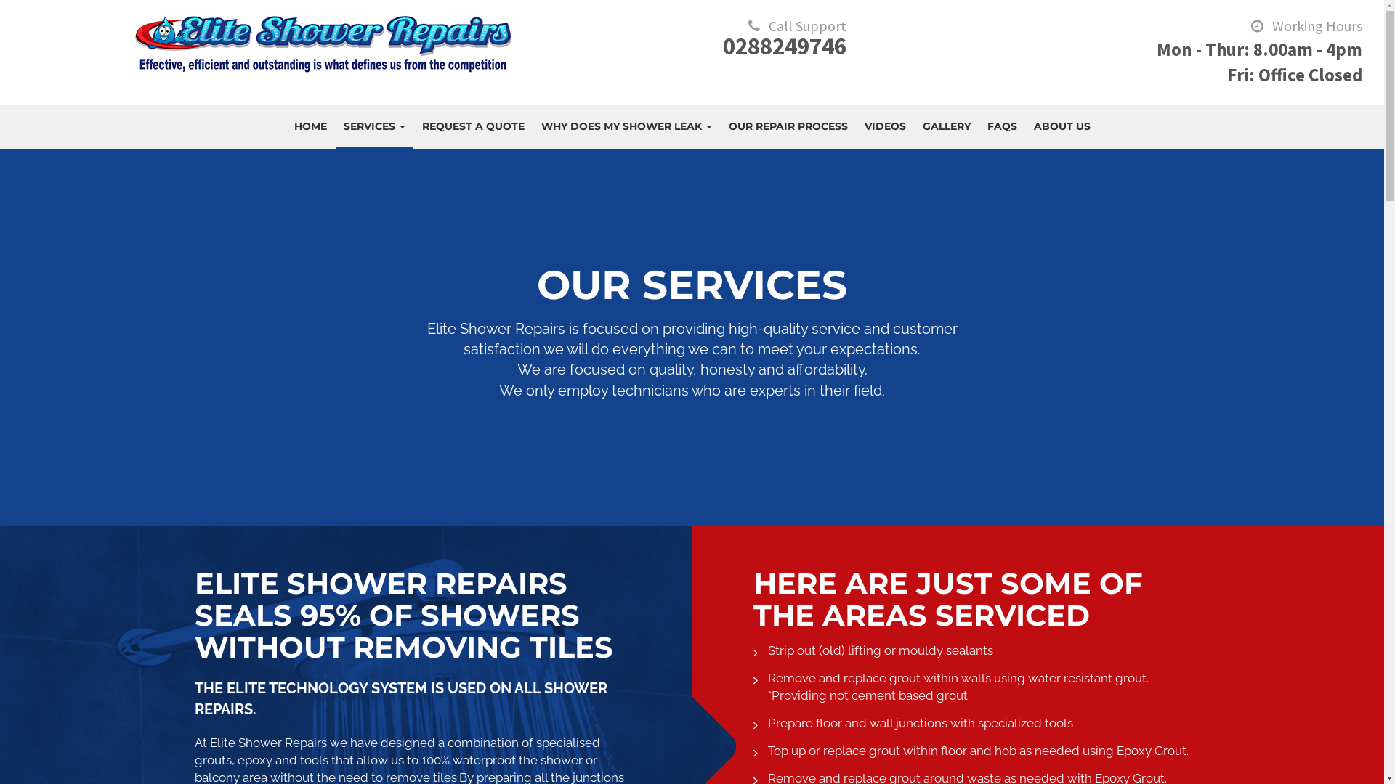 The width and height of the screenshot is (1395, 784). I want to click on WHY DOES MY SHOWER LEAK, so click(626, 126).